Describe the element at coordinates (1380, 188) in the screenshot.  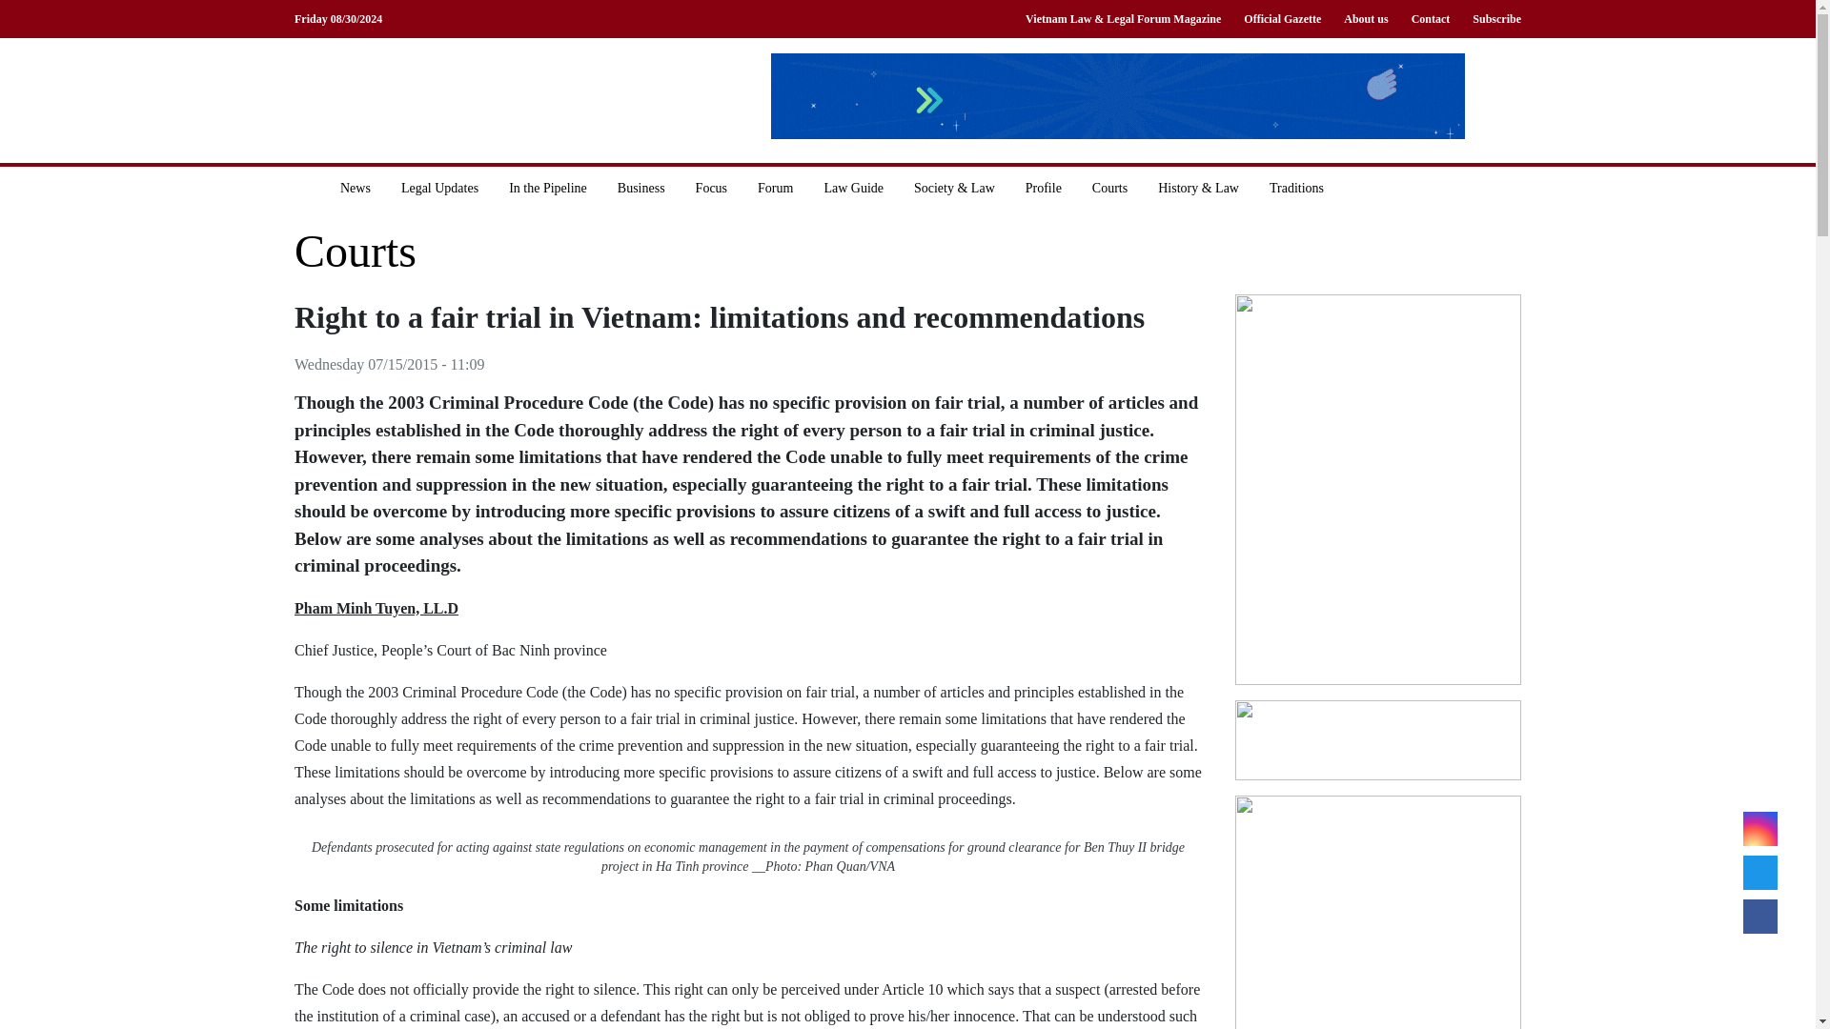
I see `icon search` at that location.